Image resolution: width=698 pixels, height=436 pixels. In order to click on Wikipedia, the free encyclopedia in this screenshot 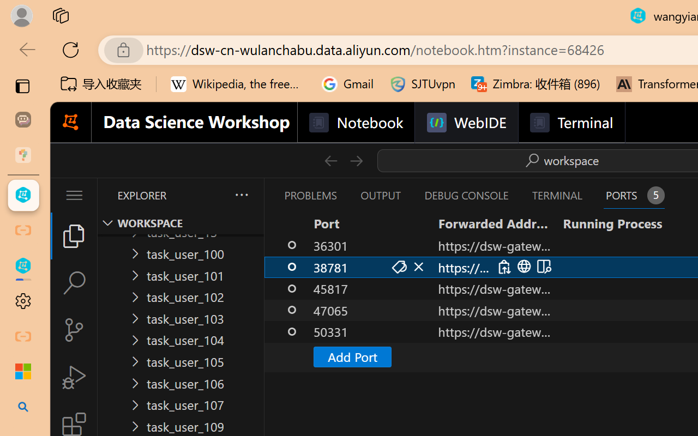, I will do `click(238, 84)`.